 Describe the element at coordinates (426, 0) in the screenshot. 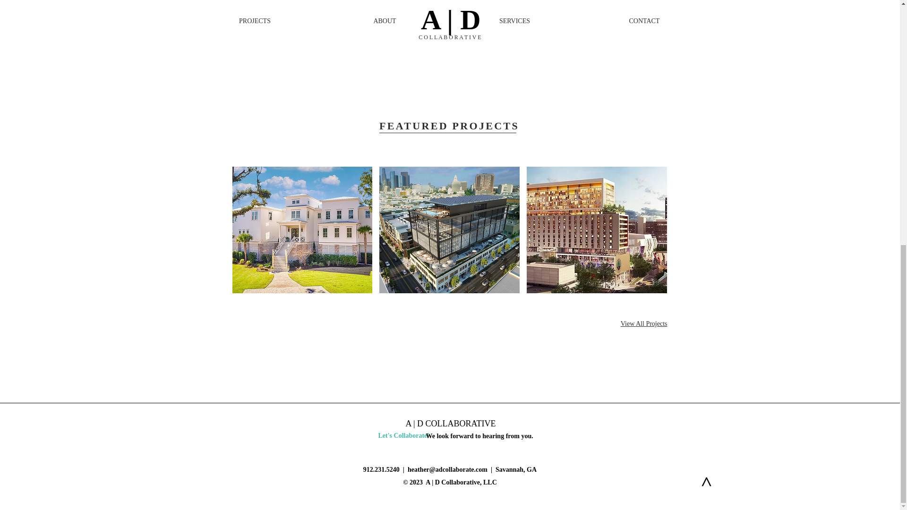

I see `Services` at that location.